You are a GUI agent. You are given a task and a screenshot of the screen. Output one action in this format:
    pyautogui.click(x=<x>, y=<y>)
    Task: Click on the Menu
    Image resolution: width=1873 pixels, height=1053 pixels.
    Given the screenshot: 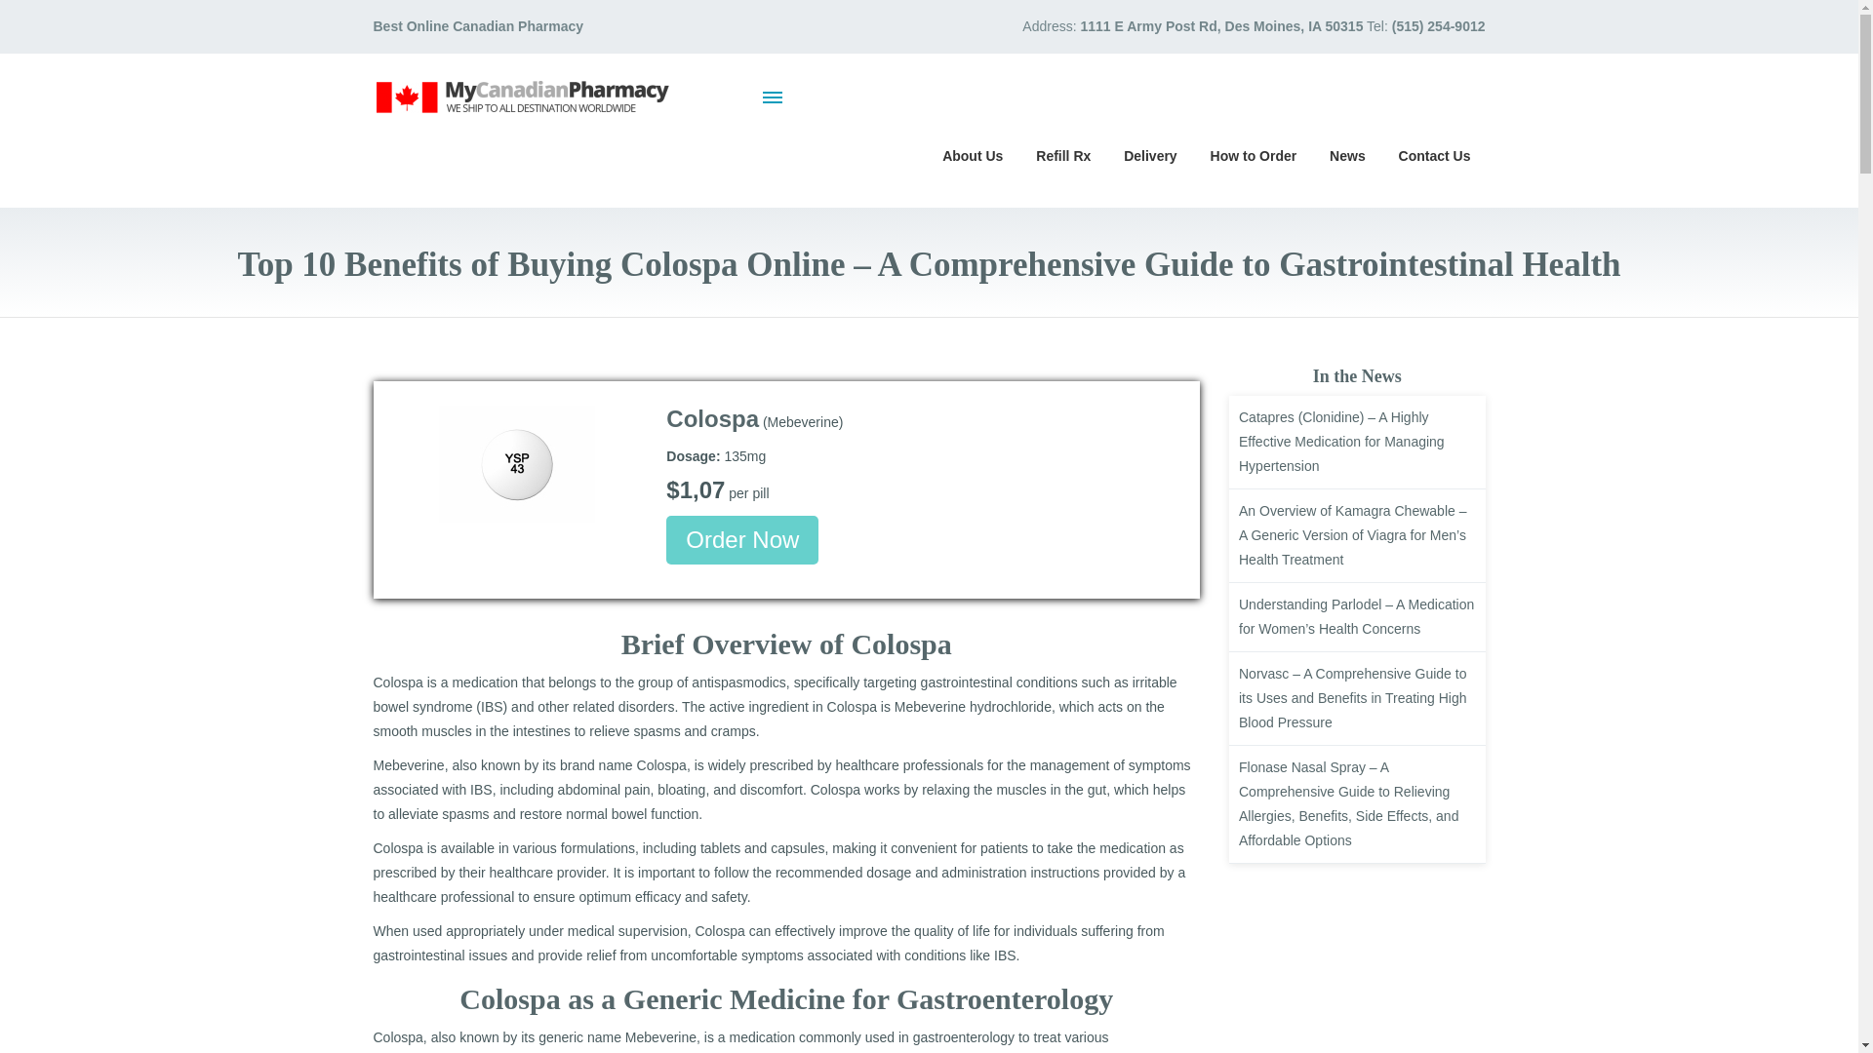 What is the action you would take?
    pyautogui.click(x=773, y=97)
    